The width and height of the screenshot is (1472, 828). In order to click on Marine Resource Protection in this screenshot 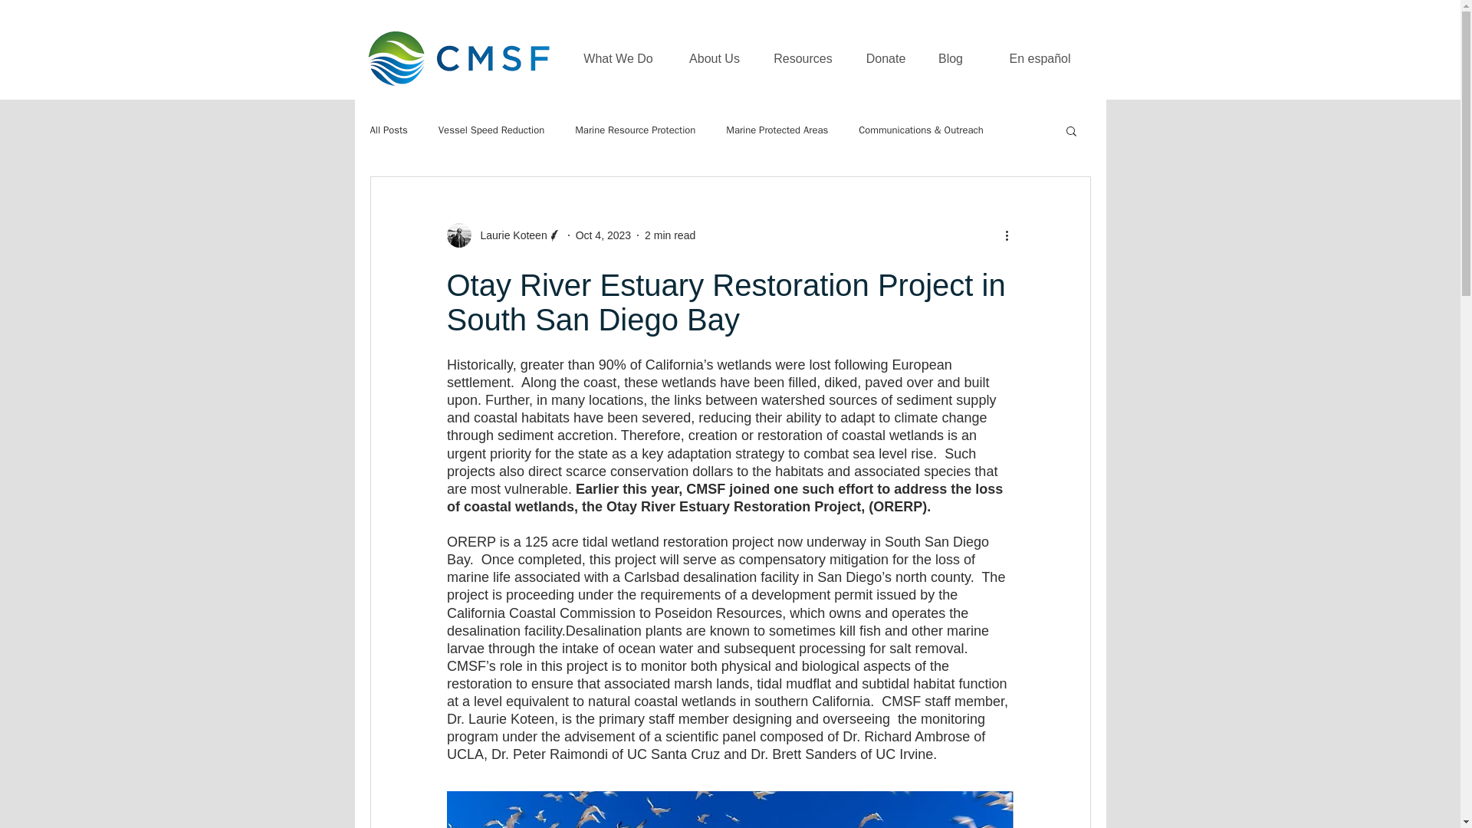, I will do `click(635, 130)`.